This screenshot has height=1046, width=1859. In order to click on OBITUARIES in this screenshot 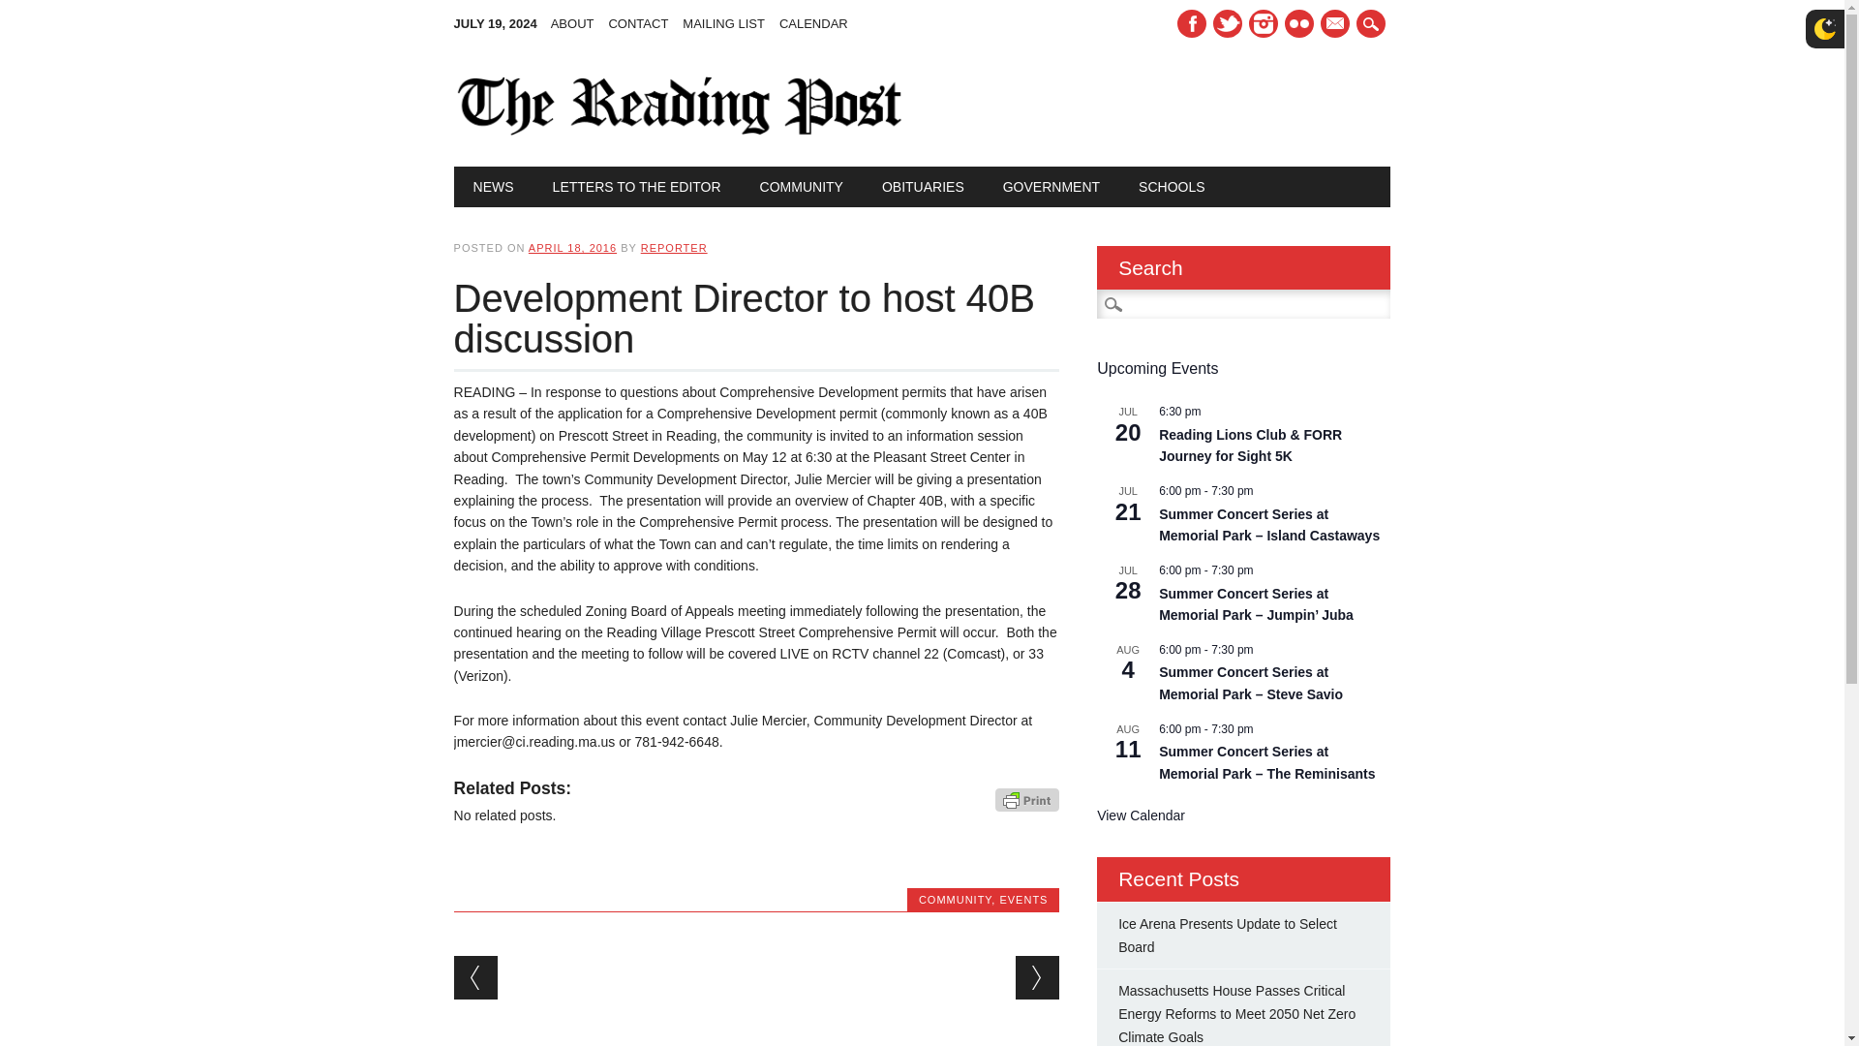, I will do `click(922, 186)`.